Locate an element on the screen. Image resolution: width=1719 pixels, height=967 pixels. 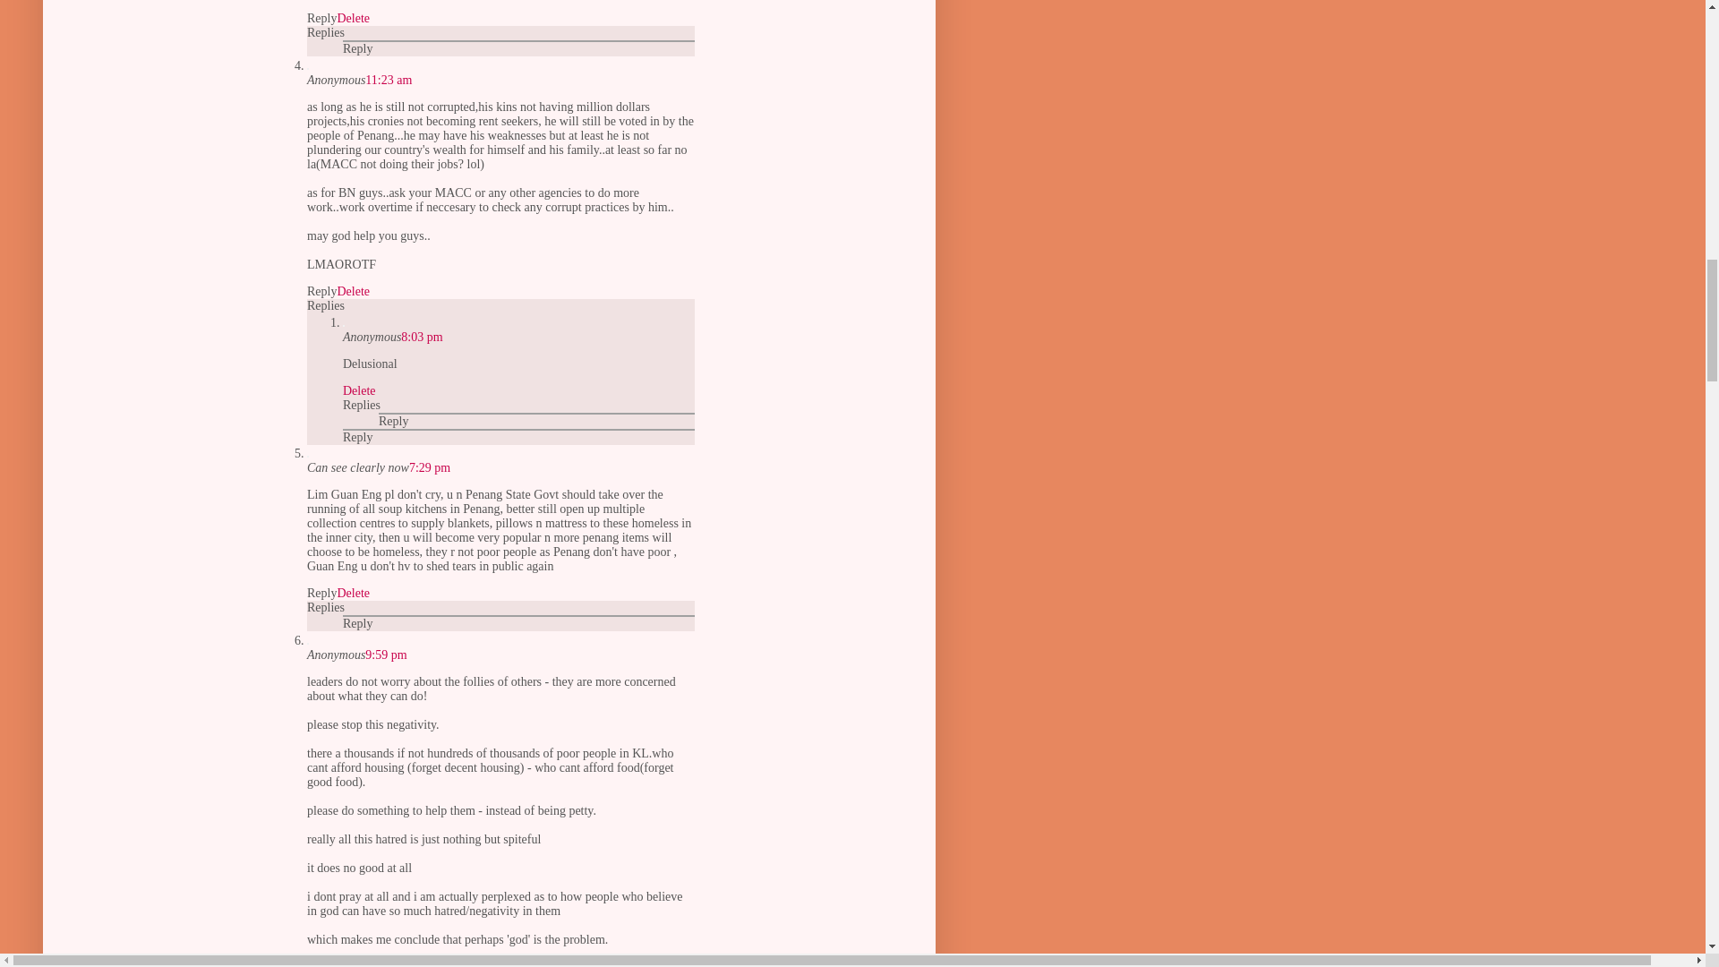
Replies is located at coordinates (326, 32).